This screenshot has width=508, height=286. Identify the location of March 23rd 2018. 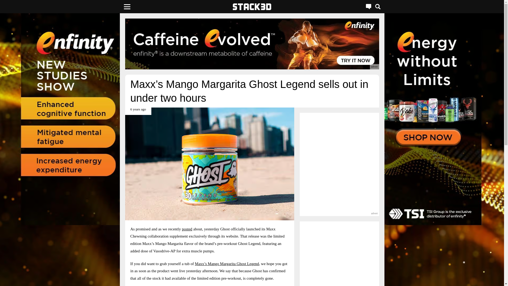
(138, 111).